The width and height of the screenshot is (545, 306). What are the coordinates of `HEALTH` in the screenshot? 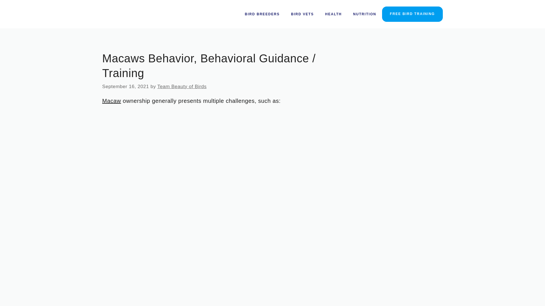 It's located at (333, 14).